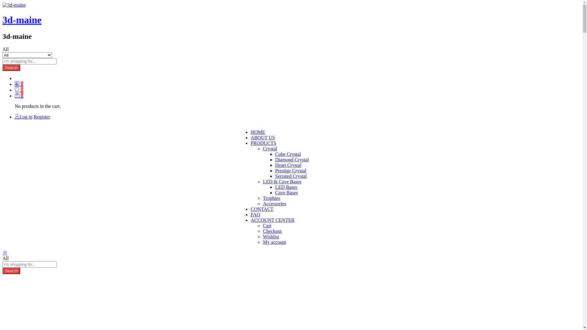  I want to click on Crystal, so click(270, 148).